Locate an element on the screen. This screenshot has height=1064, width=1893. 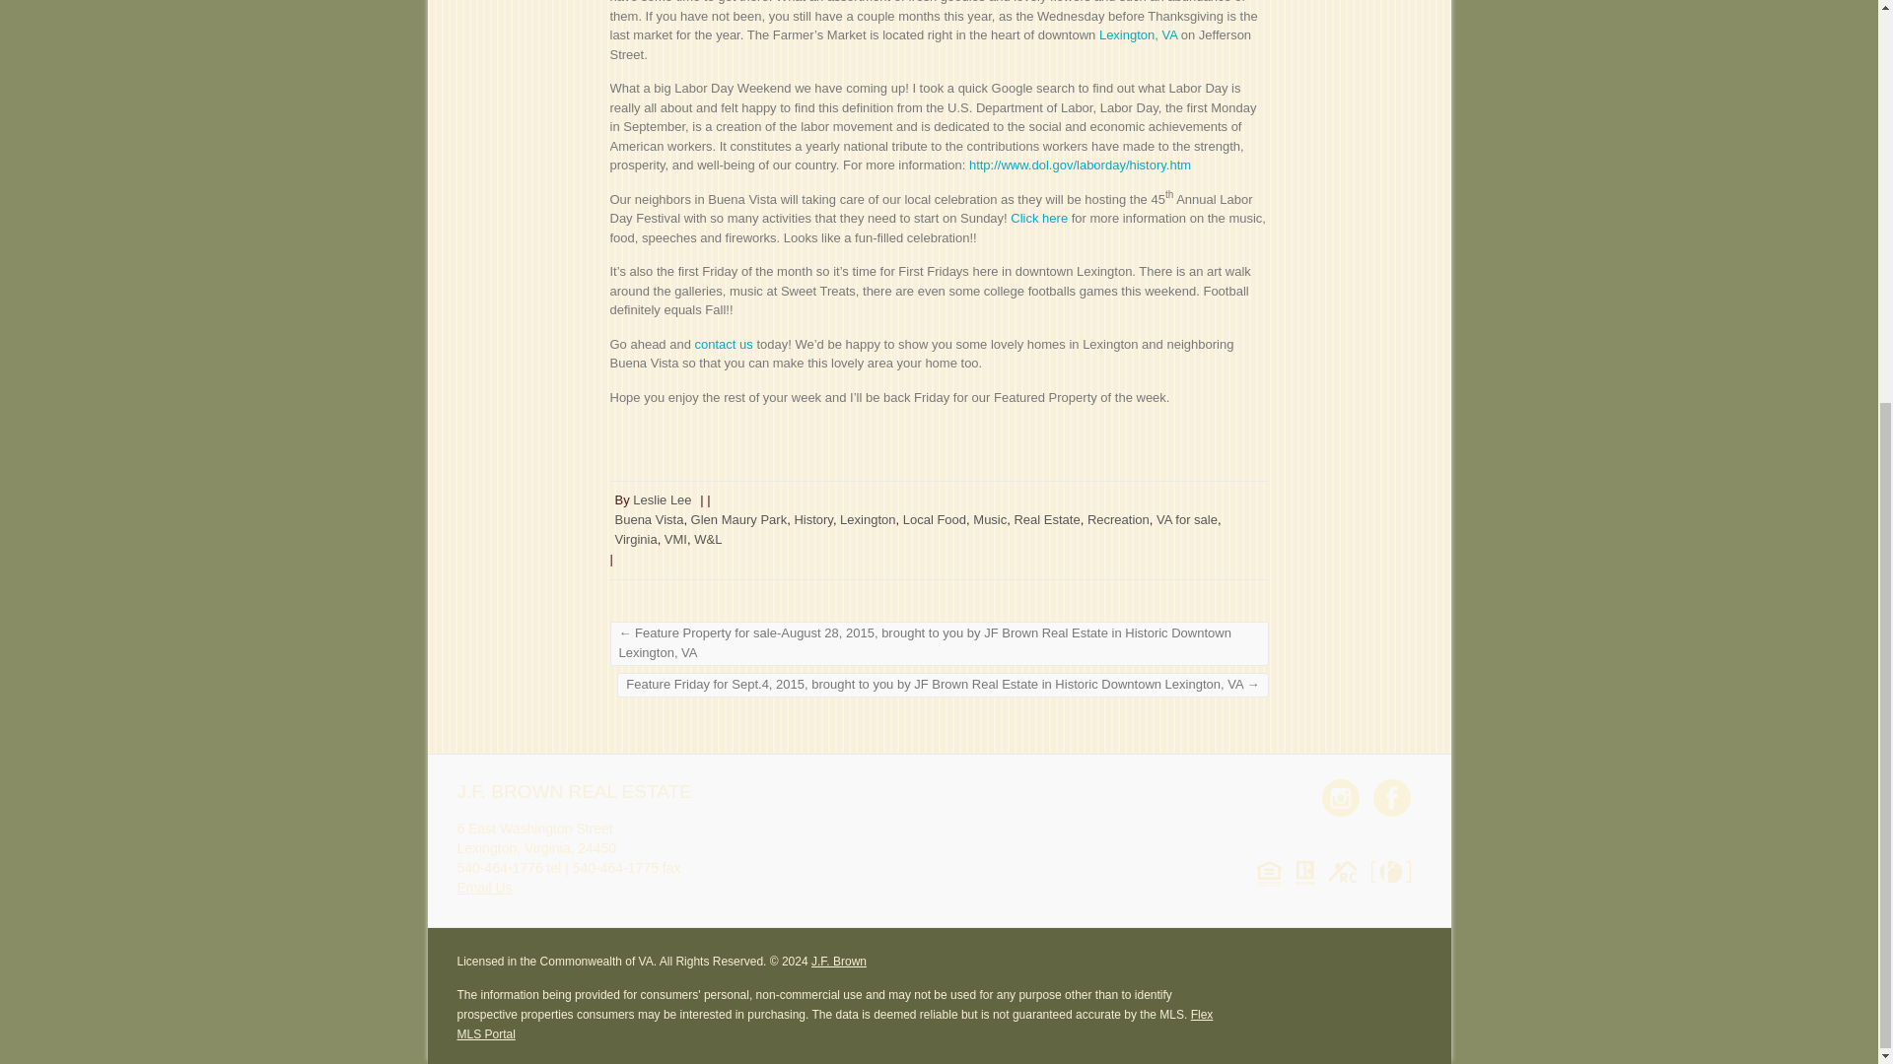
Click here is located at coordinates (1039, 217).